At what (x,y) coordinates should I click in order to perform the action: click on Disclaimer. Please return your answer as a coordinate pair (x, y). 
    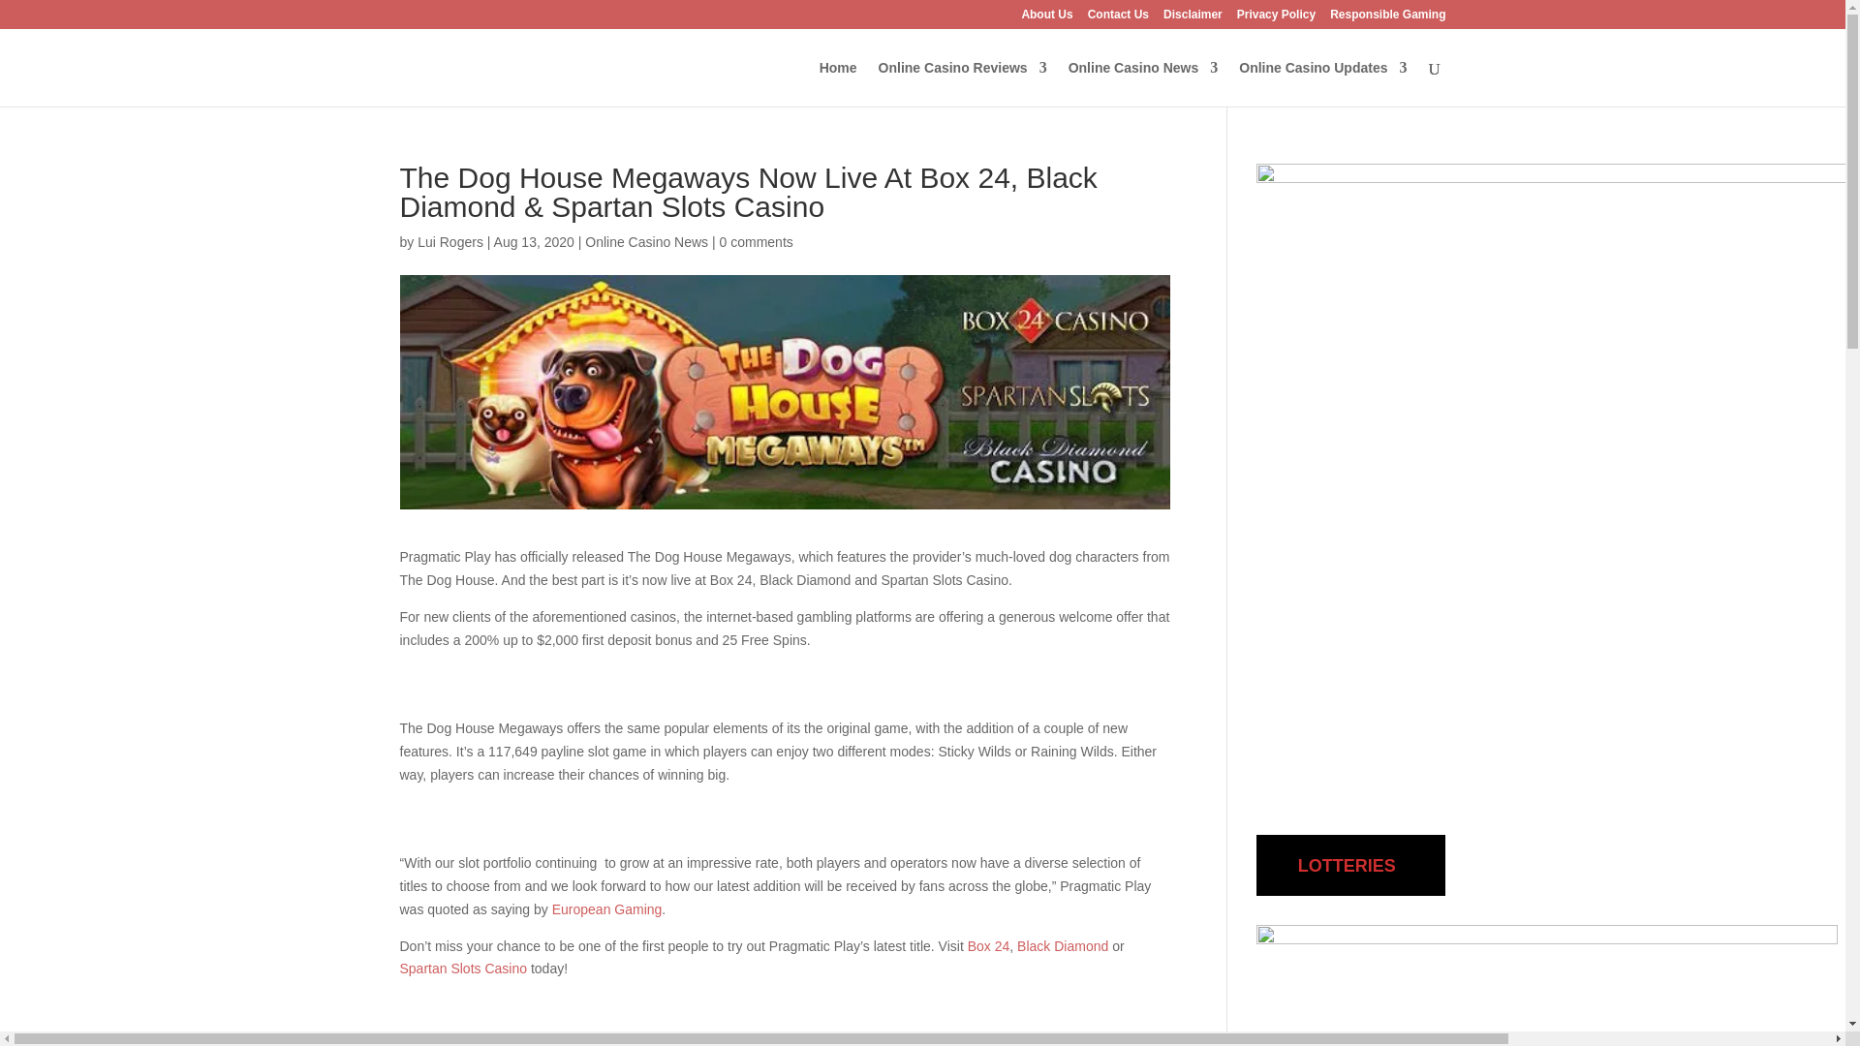
    Looking at the image, I should click on (1193, 18).